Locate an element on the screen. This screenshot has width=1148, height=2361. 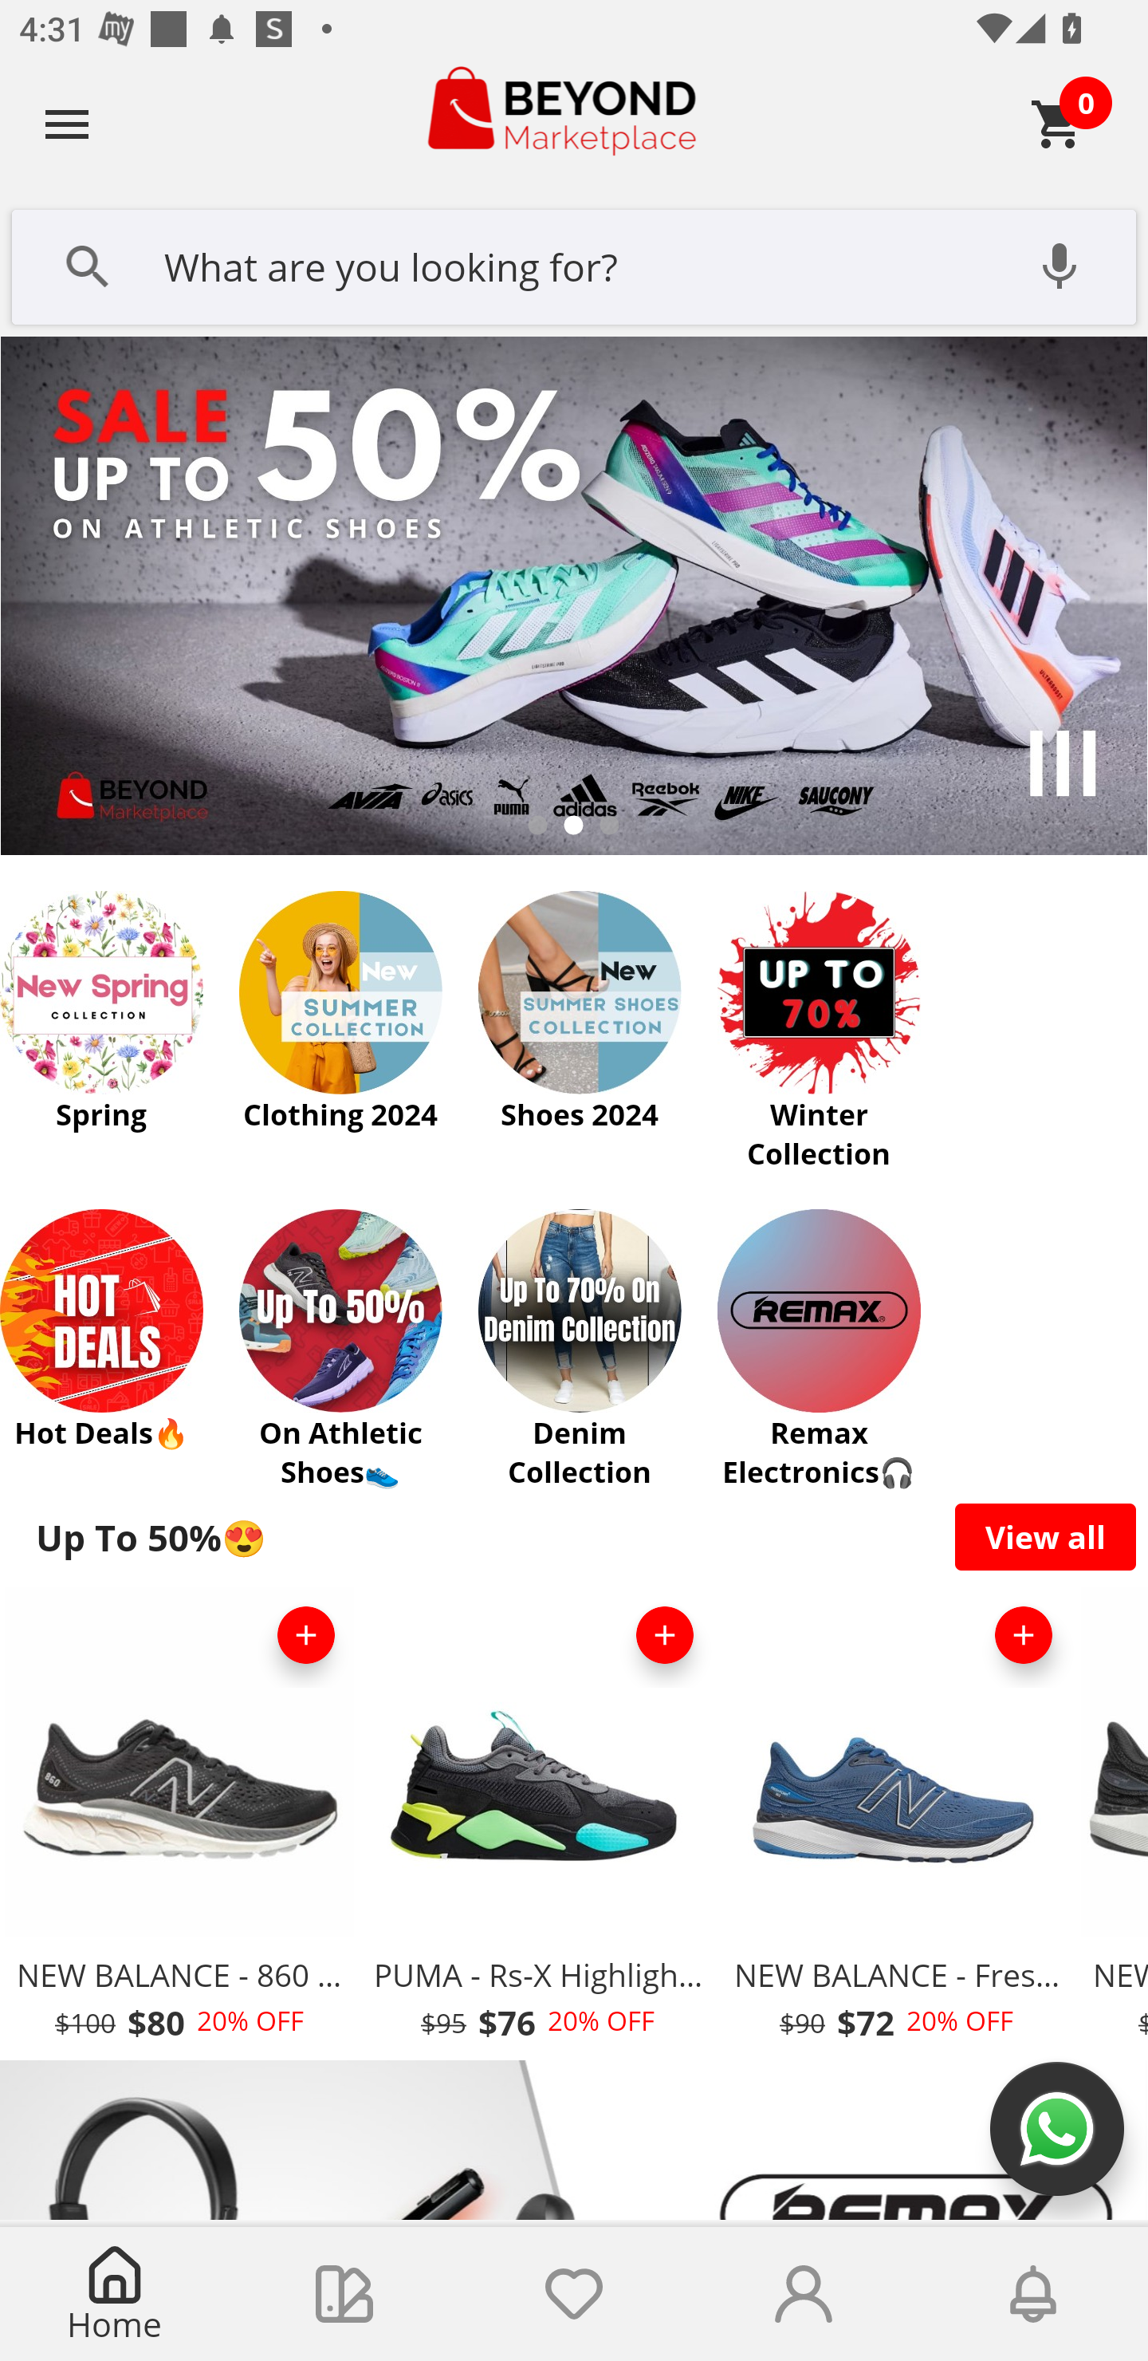
NEW BALANCE - 860 Running Shoes $100 $80 20% OFF is located at coordinates (179, 1822).